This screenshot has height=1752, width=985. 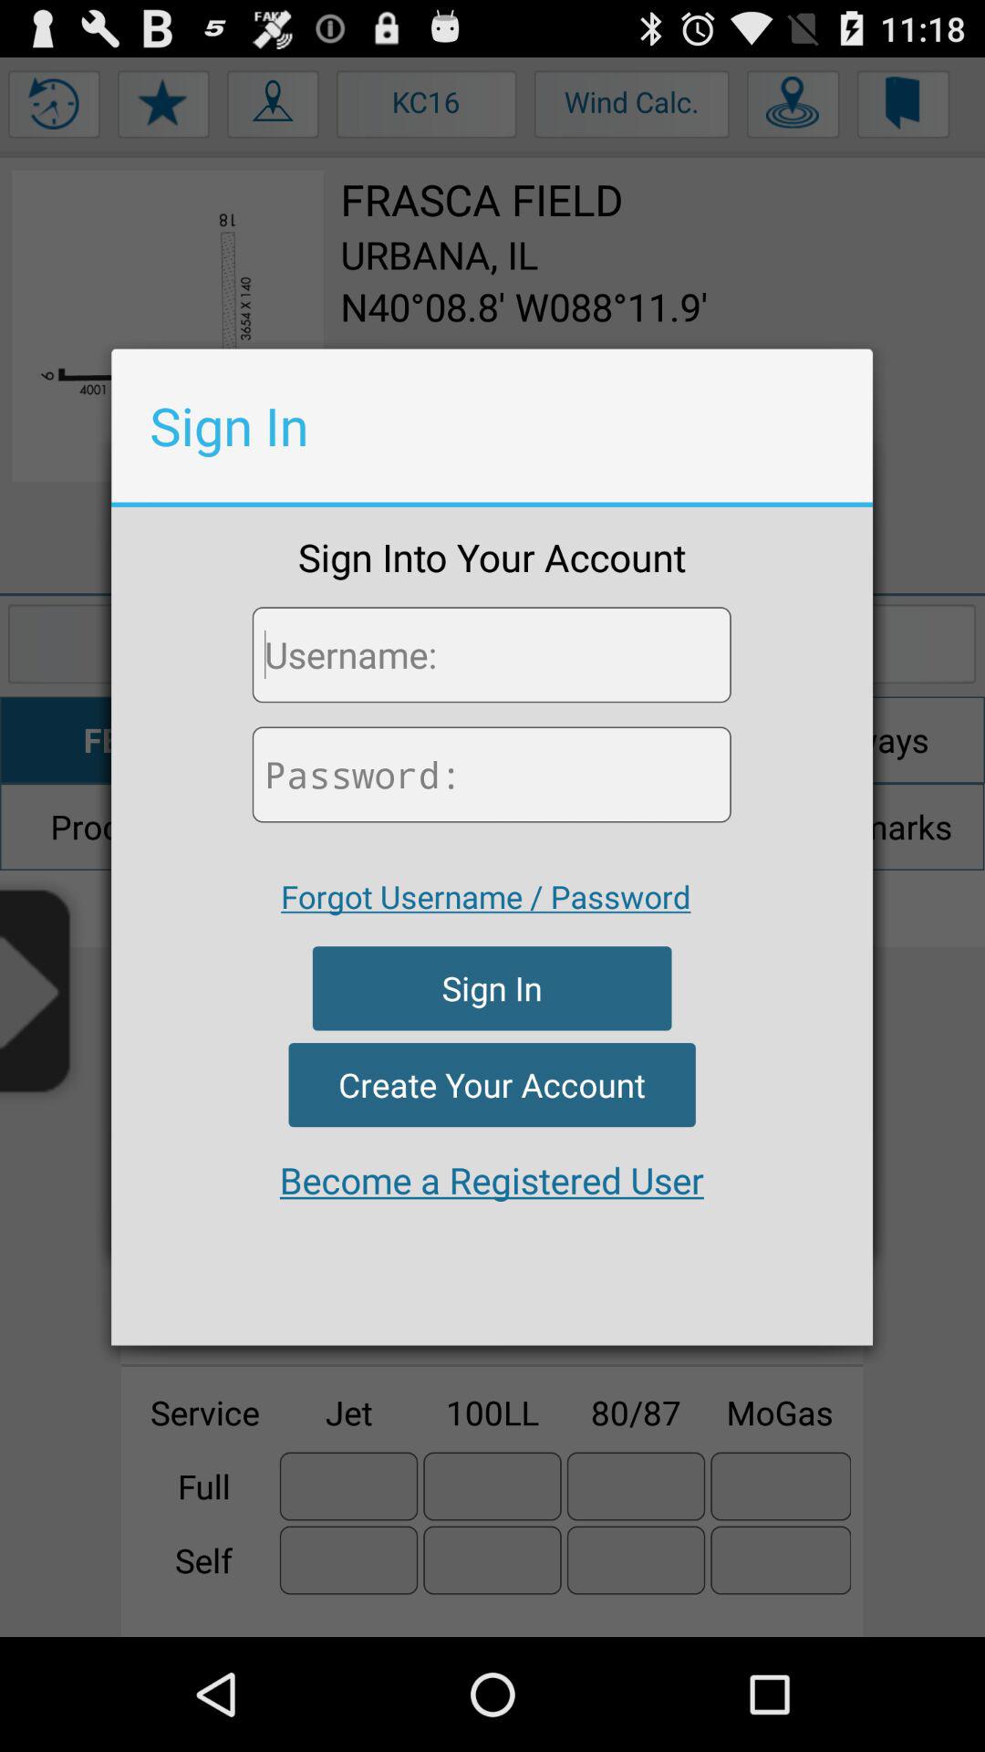 What do you see at coordinates (491, 655) in the screenshot?
I see `username` at bounding box center [491, 655].